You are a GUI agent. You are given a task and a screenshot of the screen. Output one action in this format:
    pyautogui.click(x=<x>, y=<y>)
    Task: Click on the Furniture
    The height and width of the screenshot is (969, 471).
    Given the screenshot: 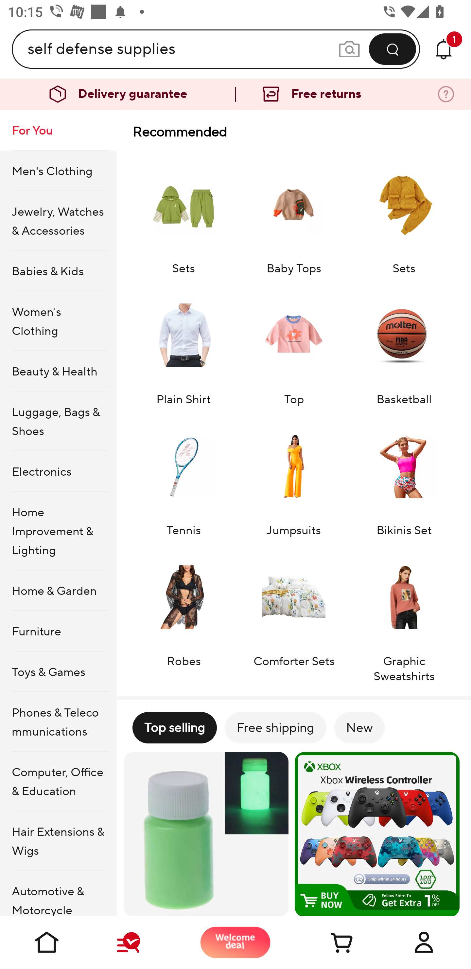 What is the action you would take?
    pyautogui.click(x=58, y=631)
    